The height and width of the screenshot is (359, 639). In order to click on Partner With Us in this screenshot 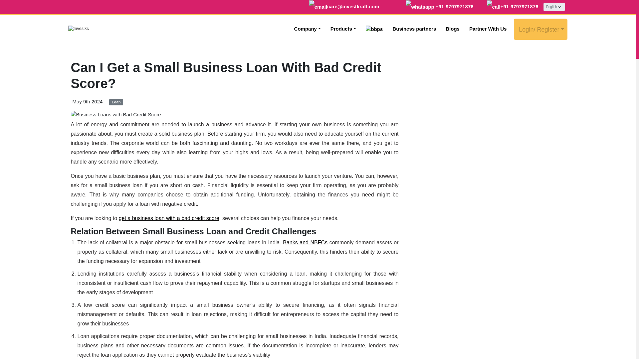, I will do `click(488, 29)`.